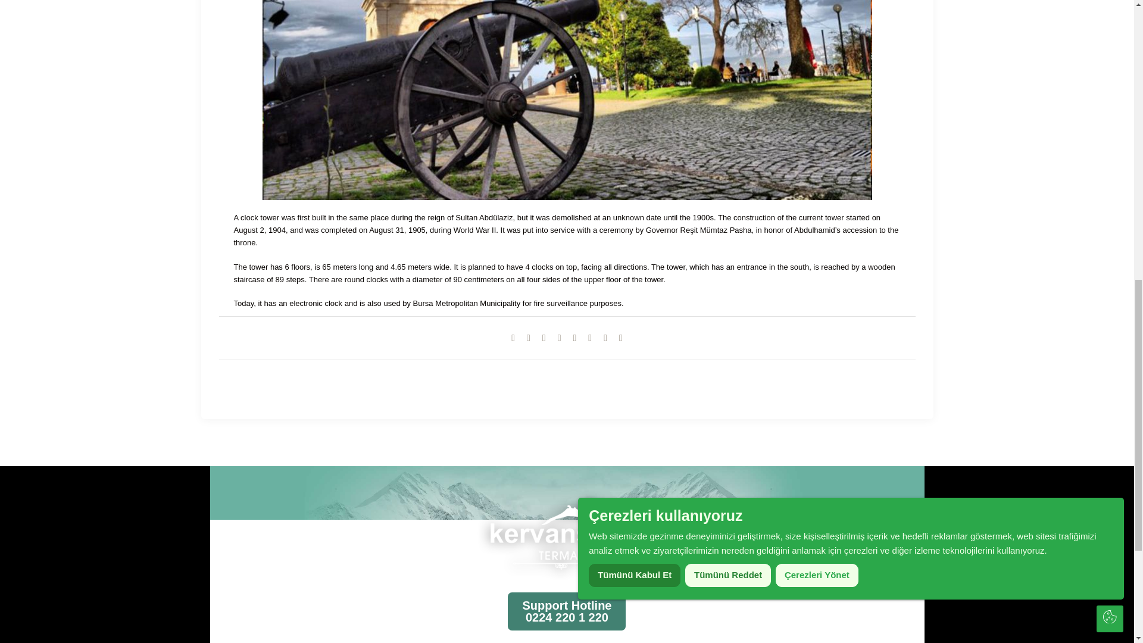  Describe the element at coordinates (589, 338) in the screenshot. I see `linkedin` at that location.